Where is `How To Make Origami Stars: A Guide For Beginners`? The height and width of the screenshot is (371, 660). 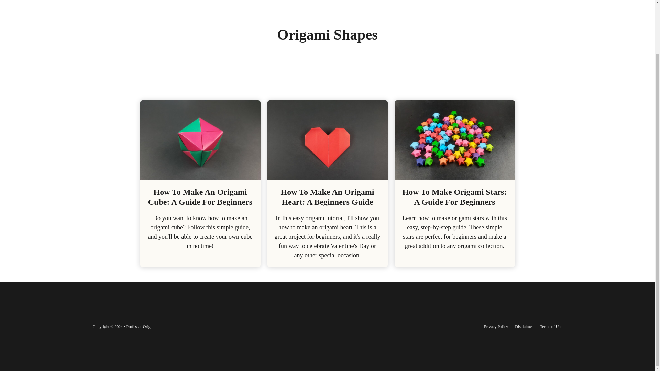 How To Make Origami Stars: A Guide For Beginners is located at coordinates (454, 197).